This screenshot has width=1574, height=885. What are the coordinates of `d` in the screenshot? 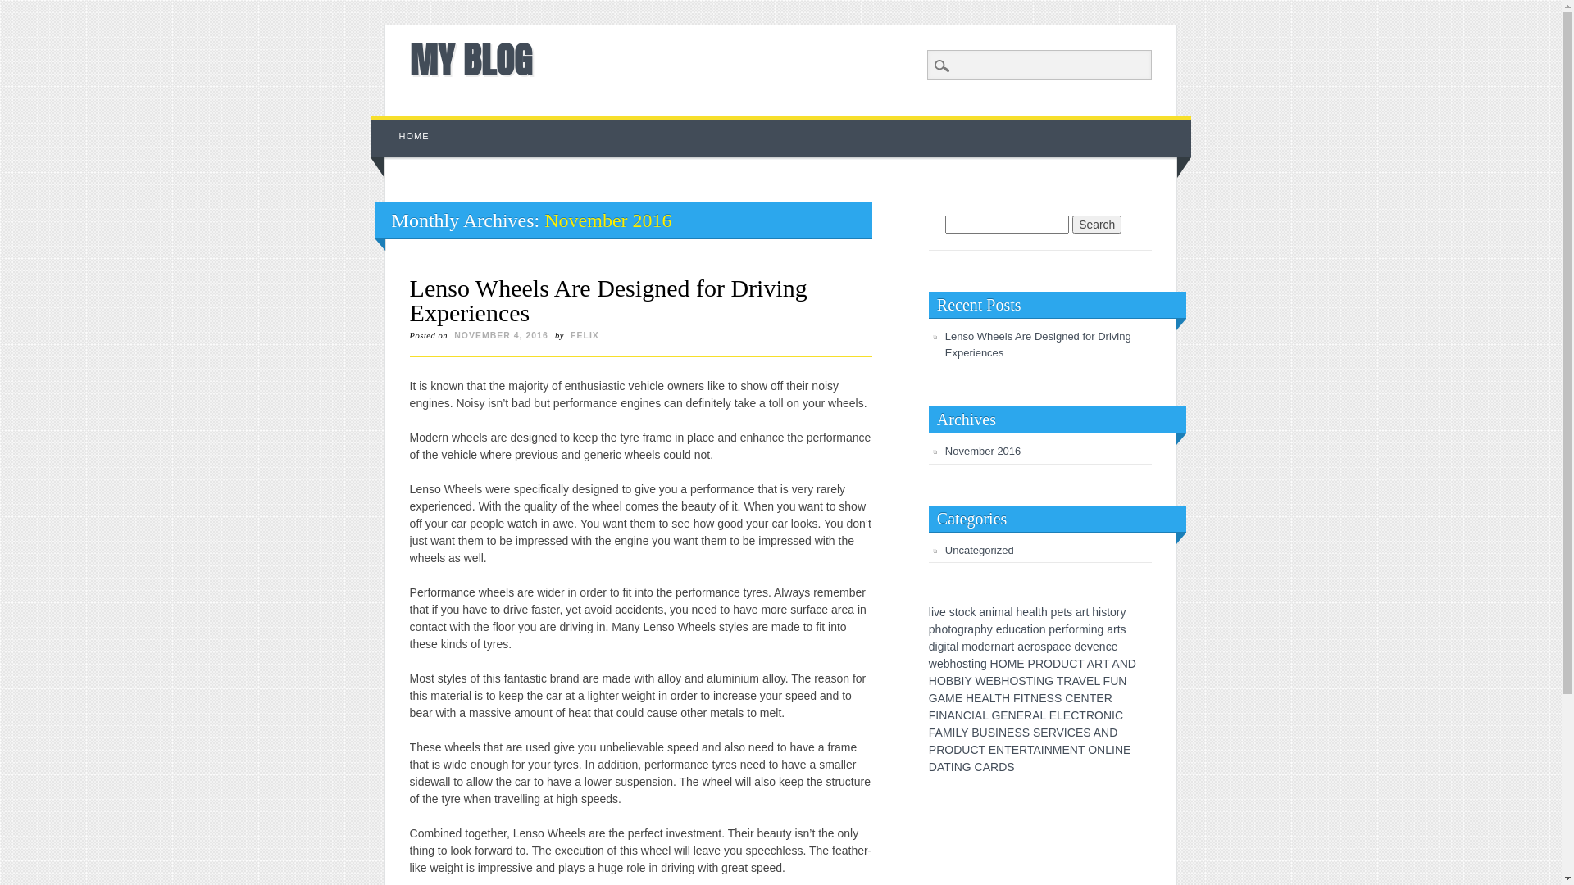 It's located at (1077, 647).